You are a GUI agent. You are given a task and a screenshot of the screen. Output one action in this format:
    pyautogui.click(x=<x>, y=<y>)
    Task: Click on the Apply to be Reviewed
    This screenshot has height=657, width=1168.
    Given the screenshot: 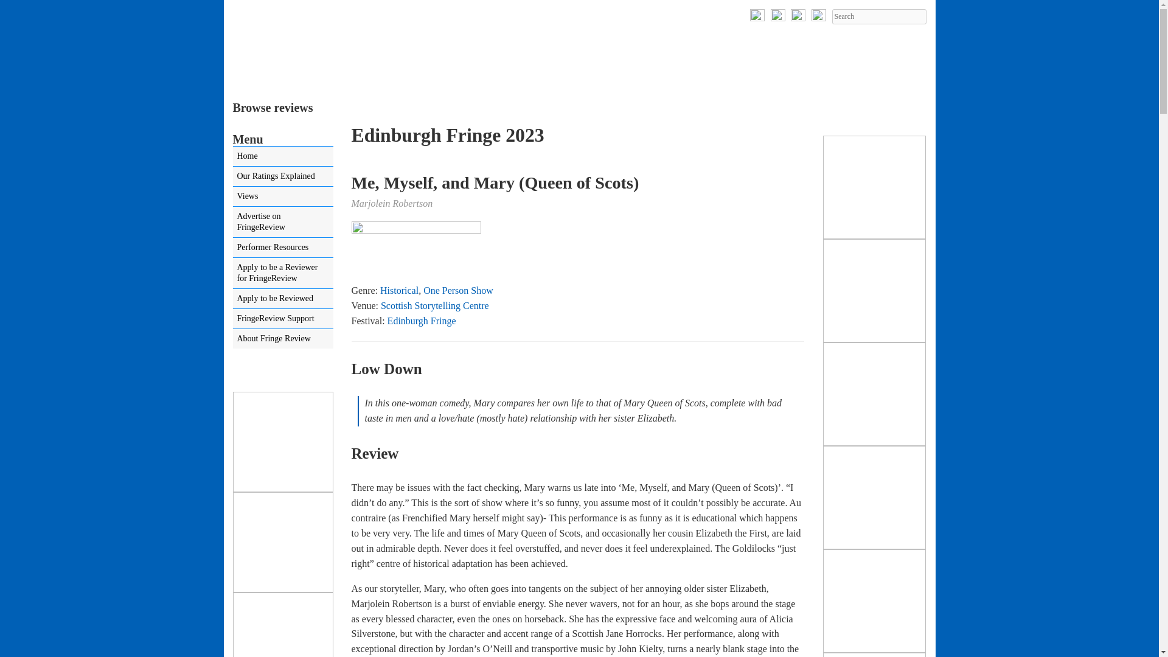 What is the action you would take?
    pyautogui.click(x=282, y=298)
    